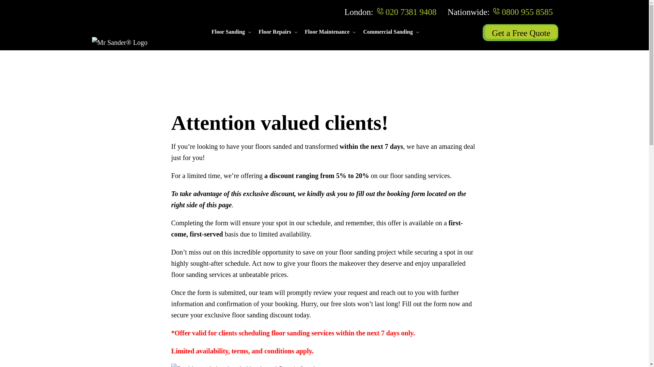  What do you see at coordinates (411, 12) in the screenshot?
I see `020 7381 9408` at bounding box center [411, 12].